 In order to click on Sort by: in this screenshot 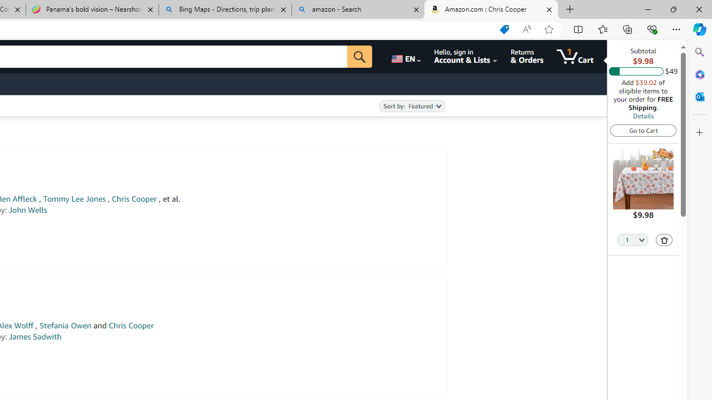, I will do `click(412, 106)`.